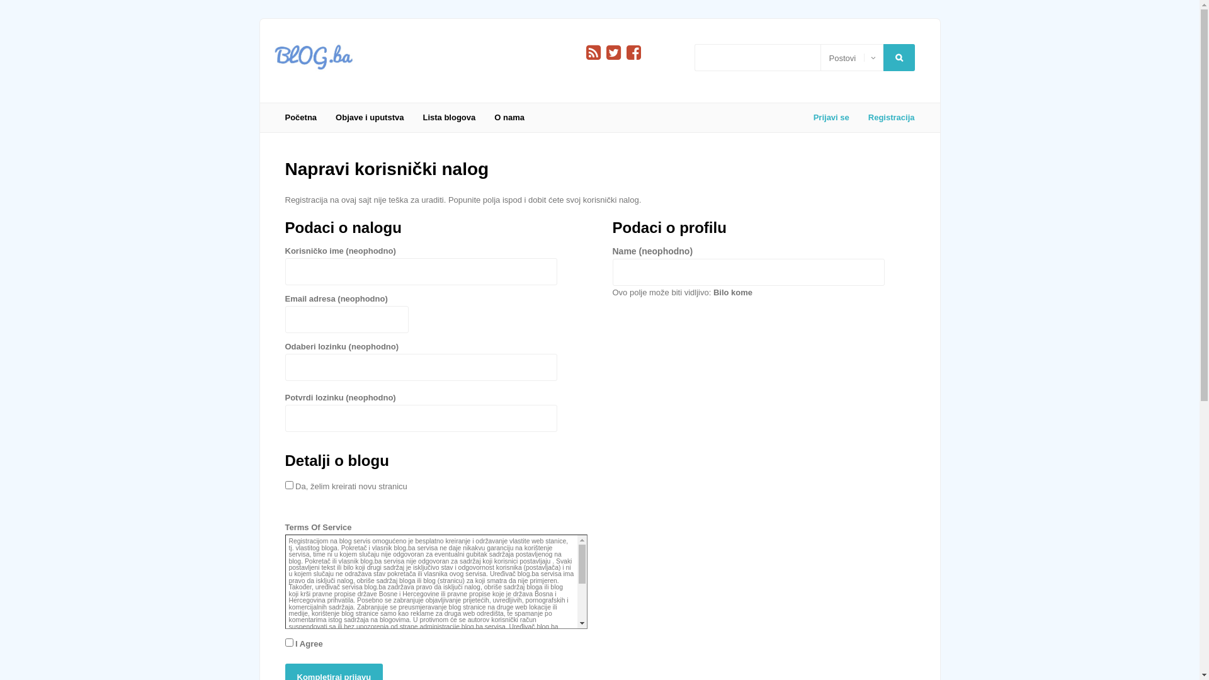 Image resolution: width=1209 pixels, height=680 pixels. What do you see at coordinates (633, 53) in the screenshot?
I see `Facebook` at bounding box center [633, 53].